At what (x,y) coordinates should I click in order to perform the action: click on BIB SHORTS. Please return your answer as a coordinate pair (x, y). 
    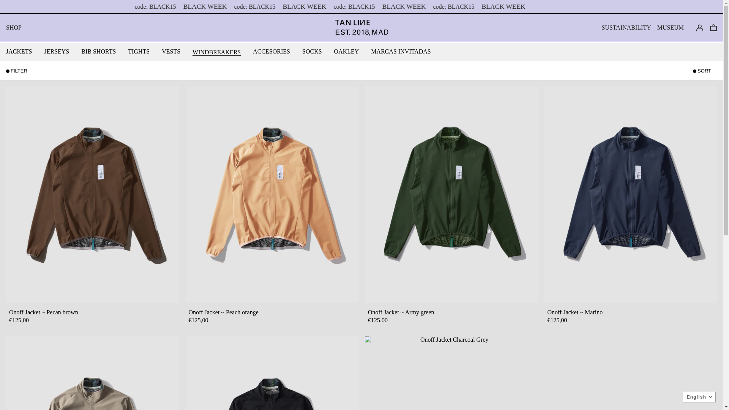
    Looking at the image, I should click on (99, 52).